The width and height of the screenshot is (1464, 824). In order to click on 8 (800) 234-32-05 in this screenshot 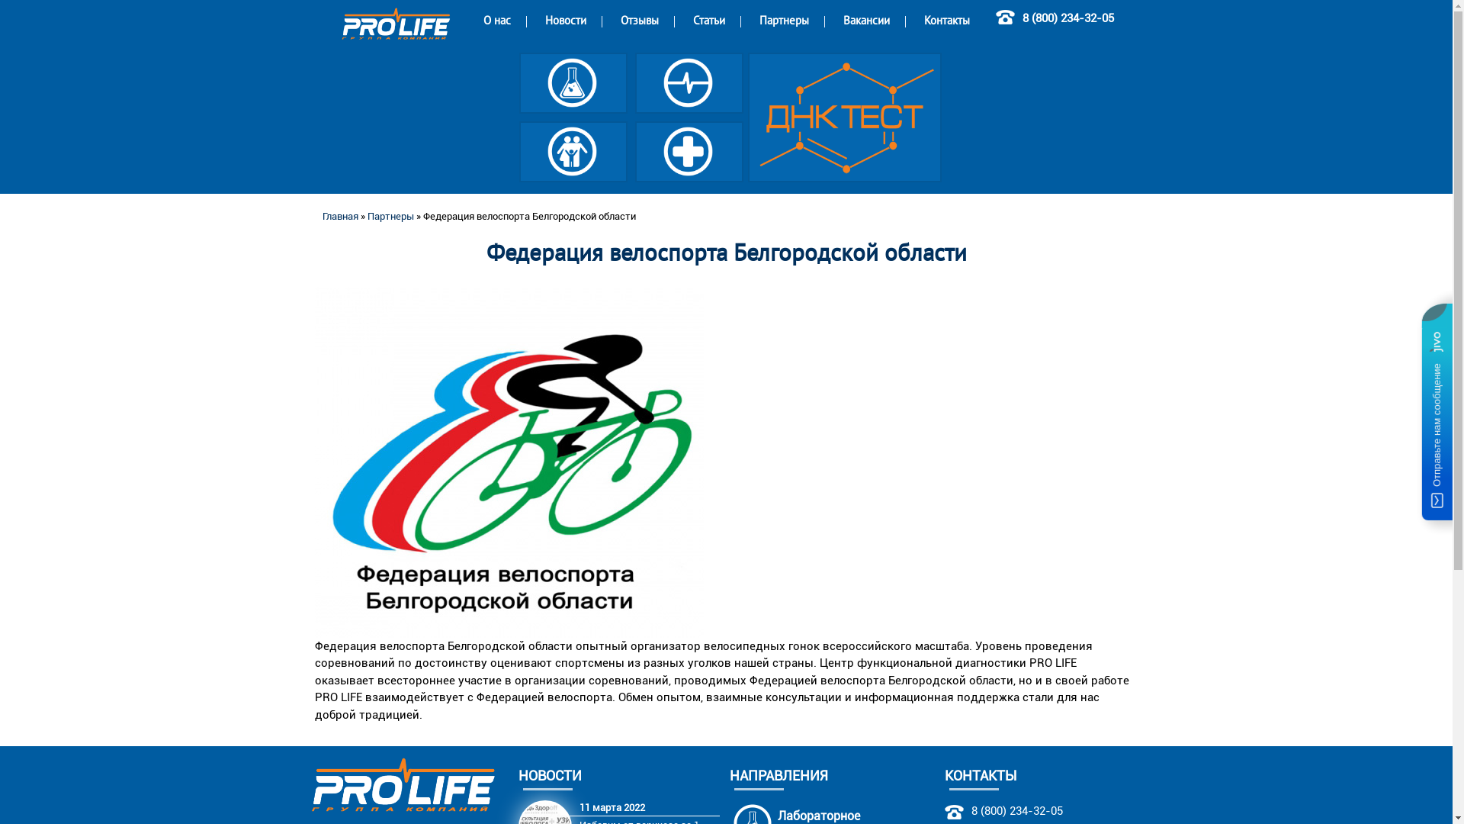, I will do `click(1017, 811)`.